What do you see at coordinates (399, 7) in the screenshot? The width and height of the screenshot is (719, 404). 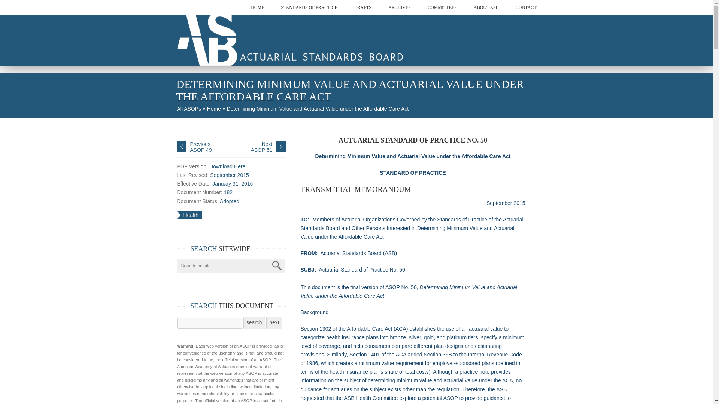 I see `ARCHIVES` at bounding box center [399, 7].